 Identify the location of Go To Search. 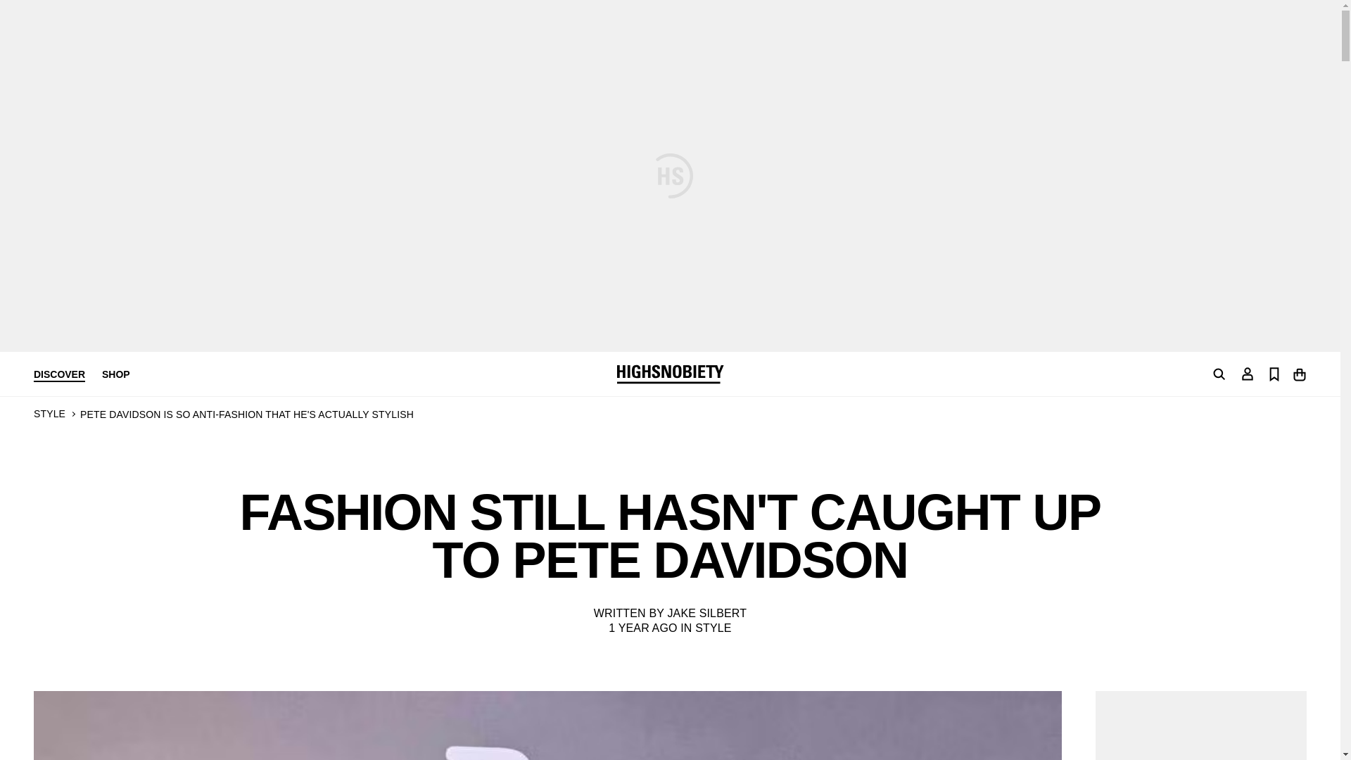
(1219, 374).